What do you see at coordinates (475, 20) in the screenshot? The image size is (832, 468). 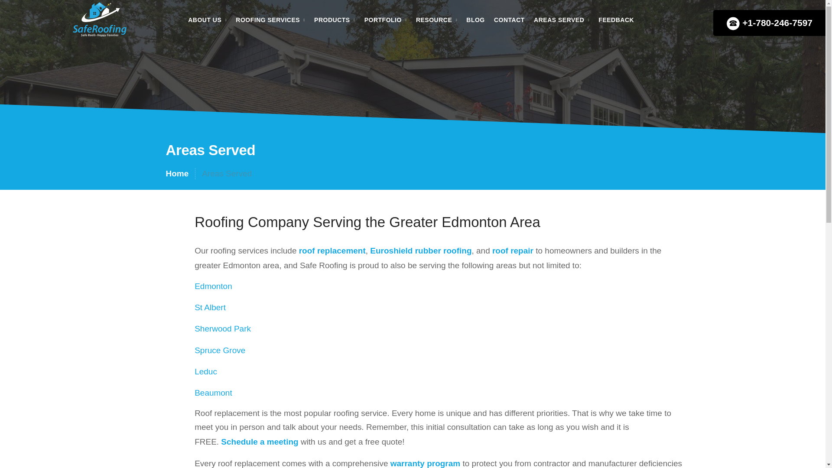 I see `Blog` at bounding box center [475, 20].